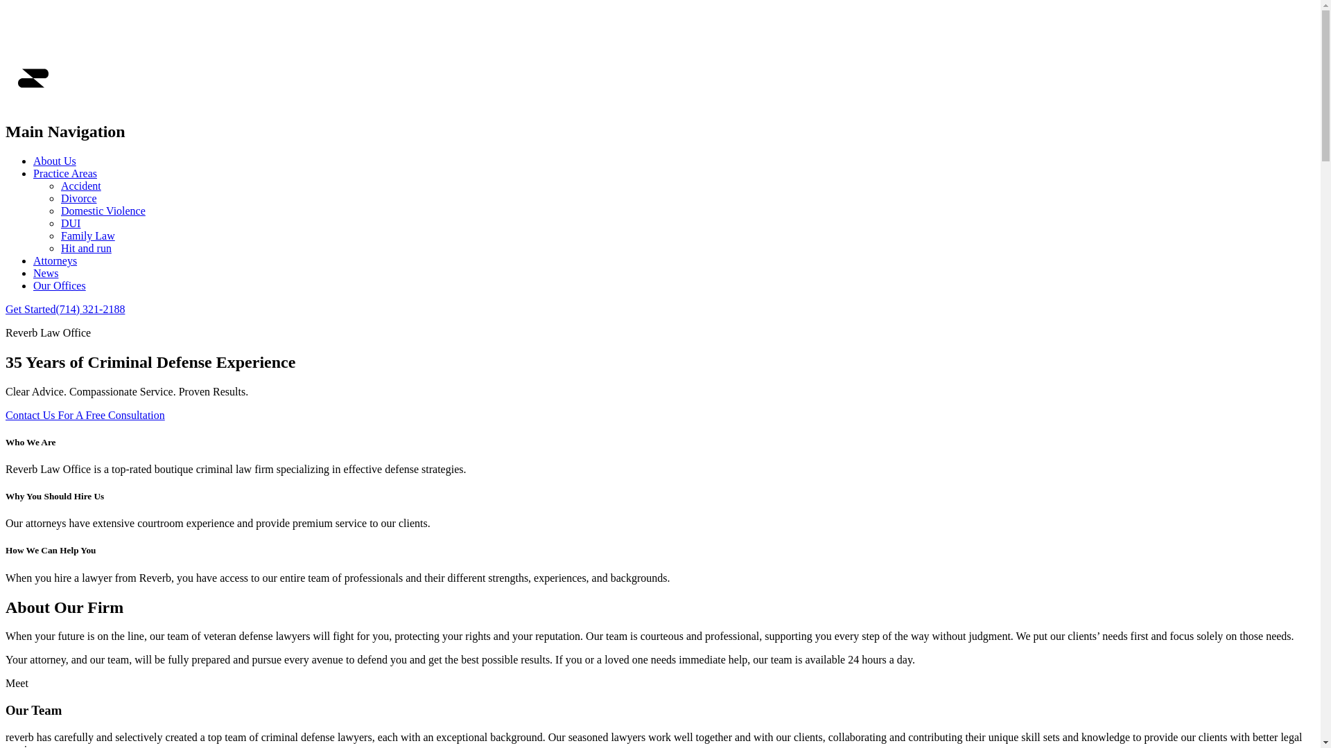 This screenshot has width=1331, height=748. Describe the element at coordinates (81, 186) in the screenshot. I see `Accident` at that location.